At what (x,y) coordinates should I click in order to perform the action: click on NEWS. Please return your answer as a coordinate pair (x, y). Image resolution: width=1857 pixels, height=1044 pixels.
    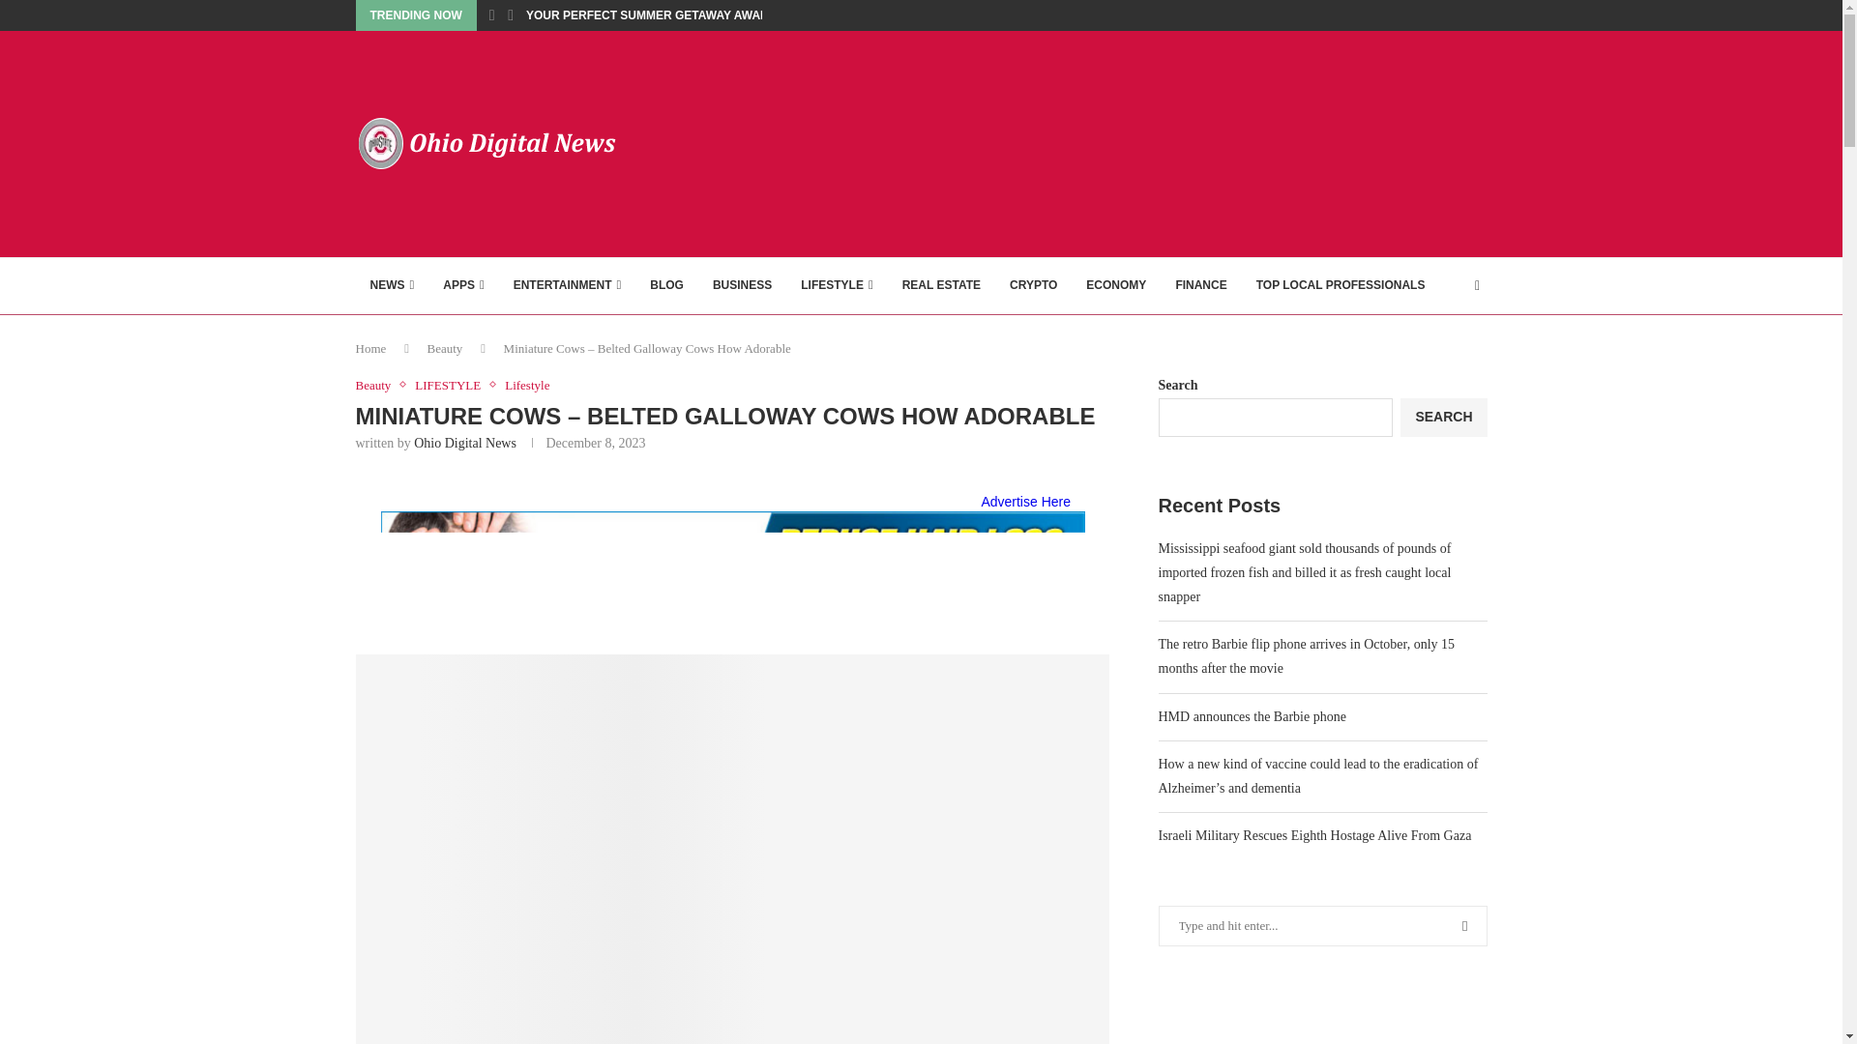
    Looking at the image, I should click on (393, 286).